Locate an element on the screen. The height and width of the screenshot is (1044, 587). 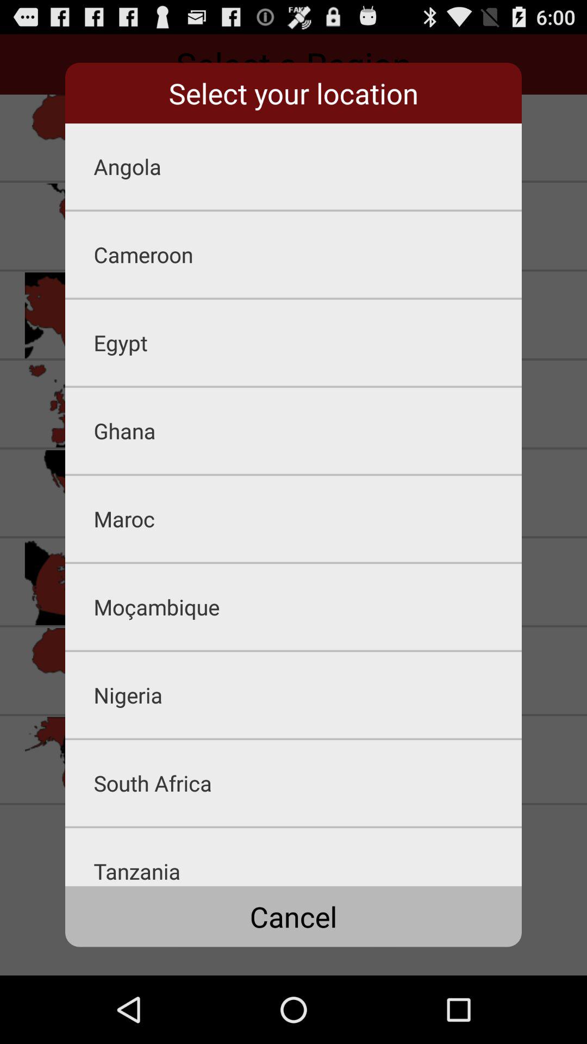
jump to the cameroon item is located at coordinates (308, 254).